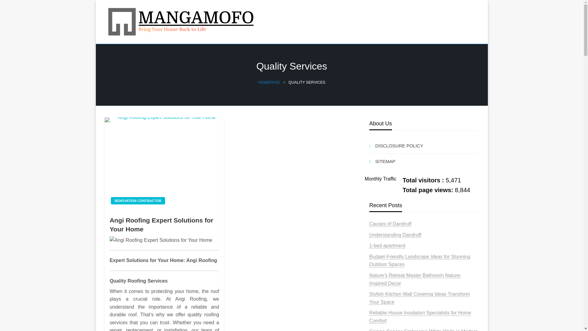 Image resolution: width=588 pixels, height=331 pixels. What do you see at coordinates (423, 330) in the screenshot?
I see `Serene Spaces Embracing White Walls in Modern Interiors` at bounding box center [423, 330].